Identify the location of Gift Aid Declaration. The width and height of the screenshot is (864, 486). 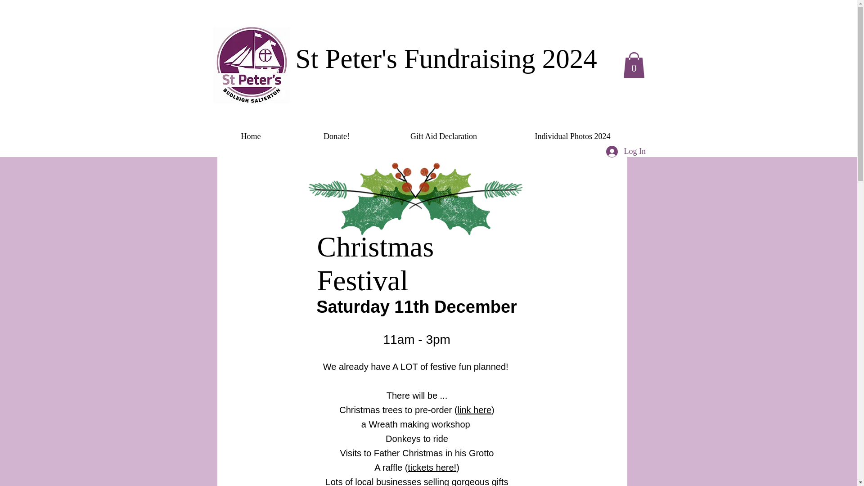
(444, 136).